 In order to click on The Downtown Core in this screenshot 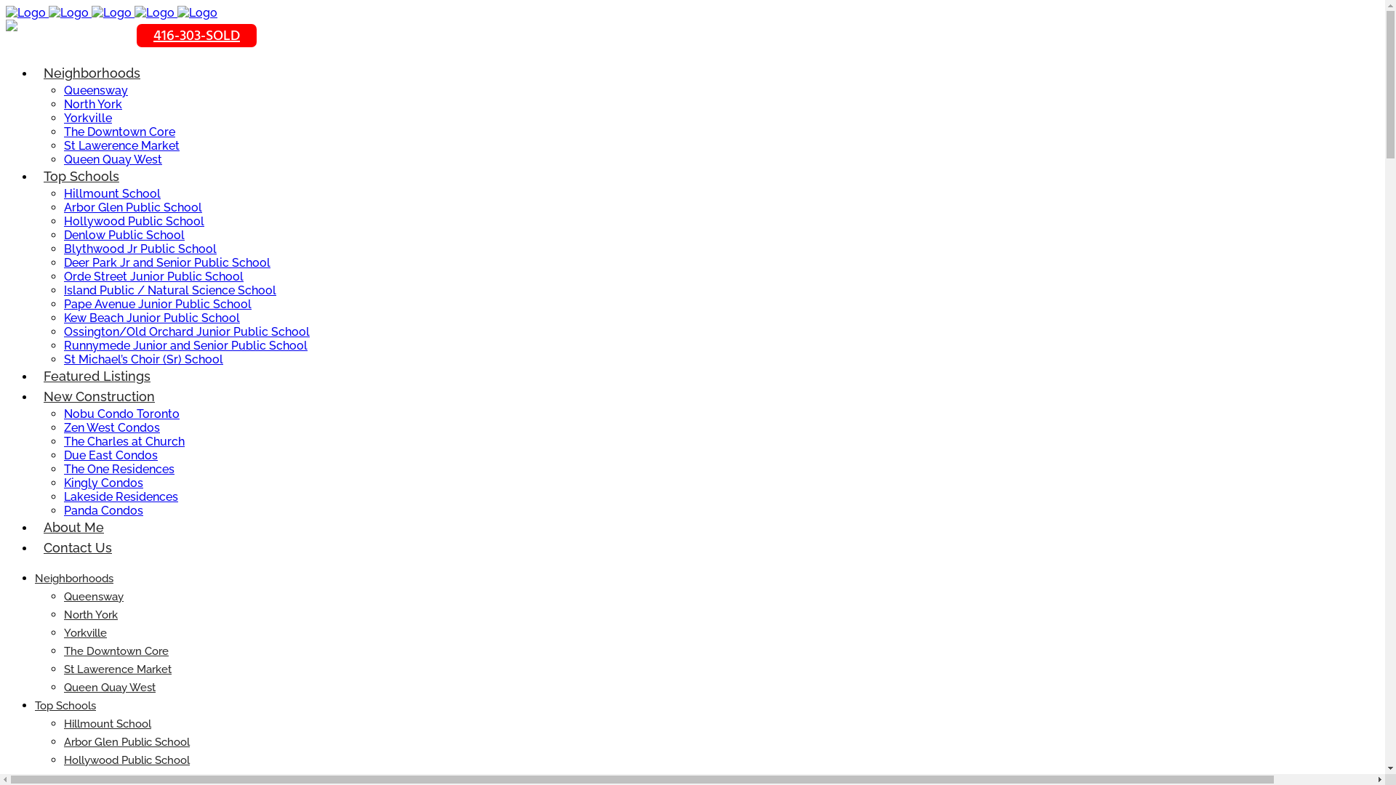, I will do `click(116, 651)`.